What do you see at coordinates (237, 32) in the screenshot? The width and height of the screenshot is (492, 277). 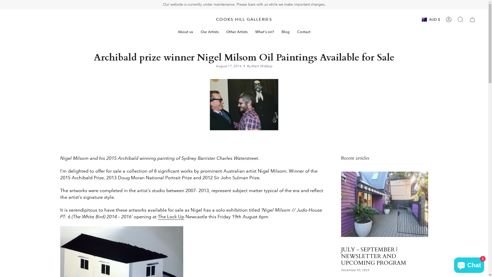 I see `Other Artists` at bounding box center [237, 32].